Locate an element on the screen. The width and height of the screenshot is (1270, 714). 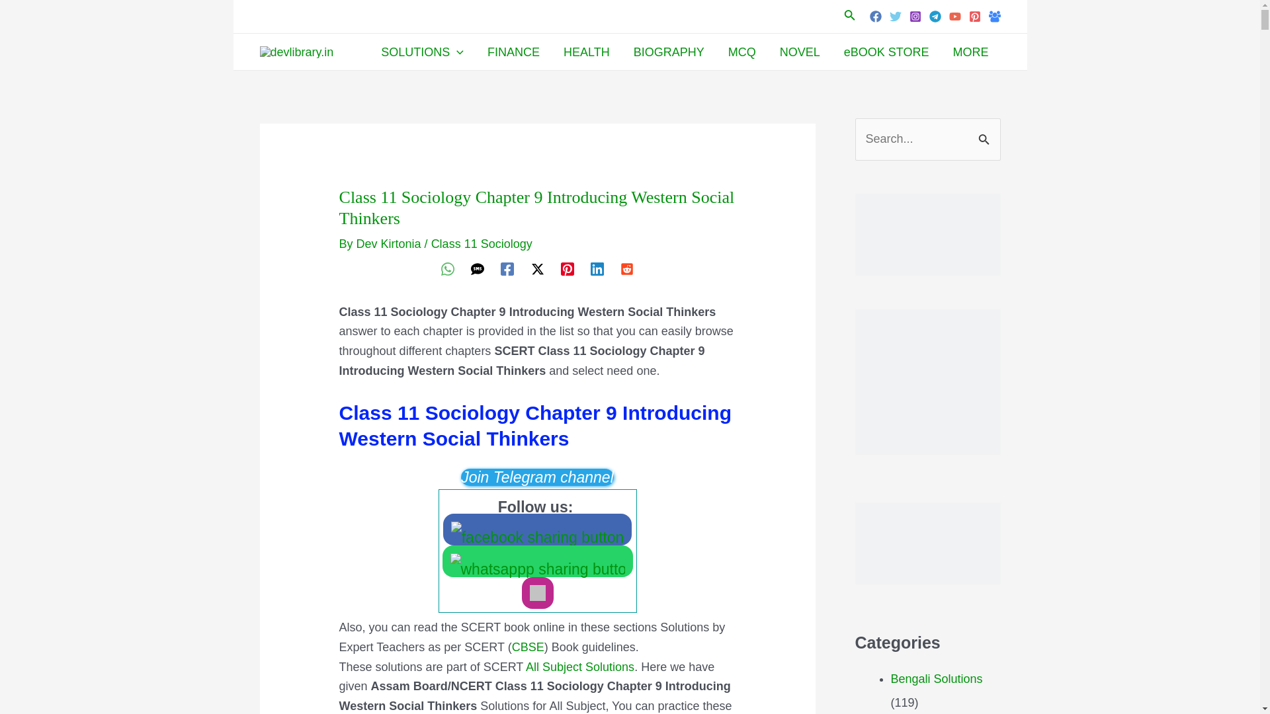
MORE is located at coordinates (970, 52).